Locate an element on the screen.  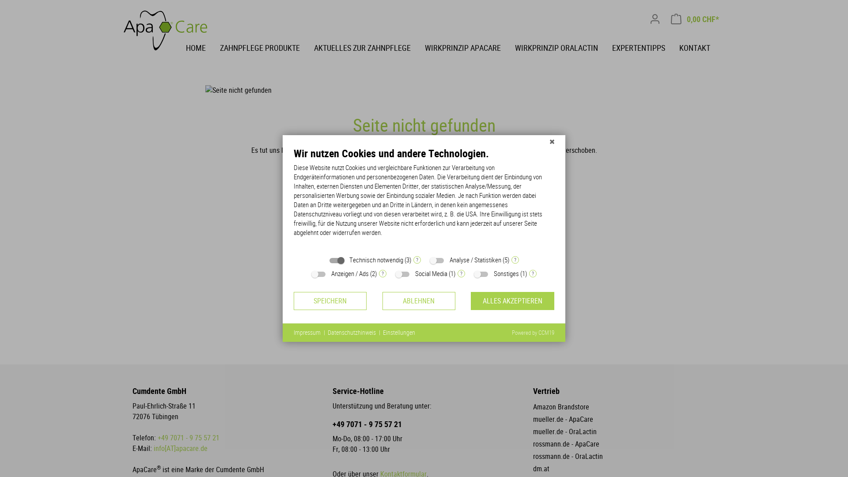
Einstellungen is located at coordinates (399, 333).